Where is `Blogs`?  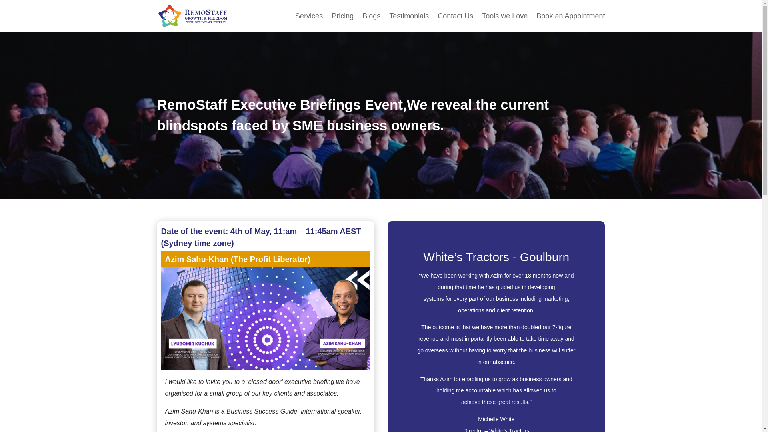
Blogs is located at coordinates (371, 18).